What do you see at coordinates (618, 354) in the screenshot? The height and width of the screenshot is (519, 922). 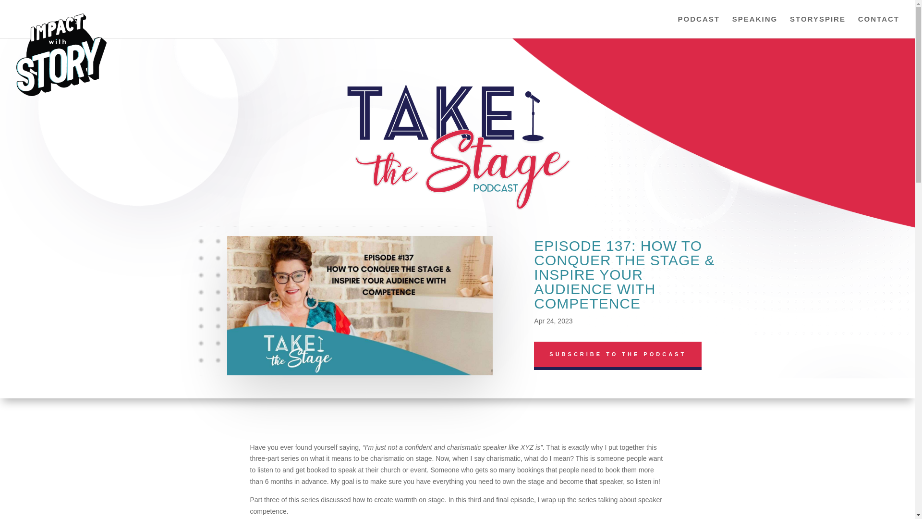 I see `SUBSCRIBE TO THE PODCAST` at bounding box center [618, 354].